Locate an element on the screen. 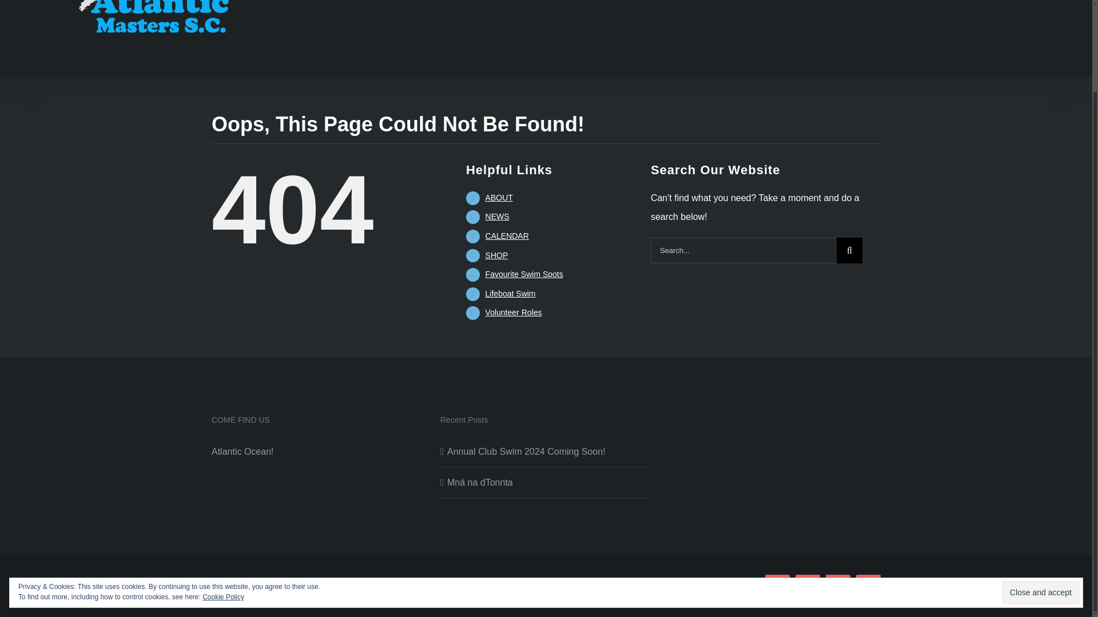 The height and width of the screenshot is (617, 1098). CALENDAR is located at coordinates (507, 236).